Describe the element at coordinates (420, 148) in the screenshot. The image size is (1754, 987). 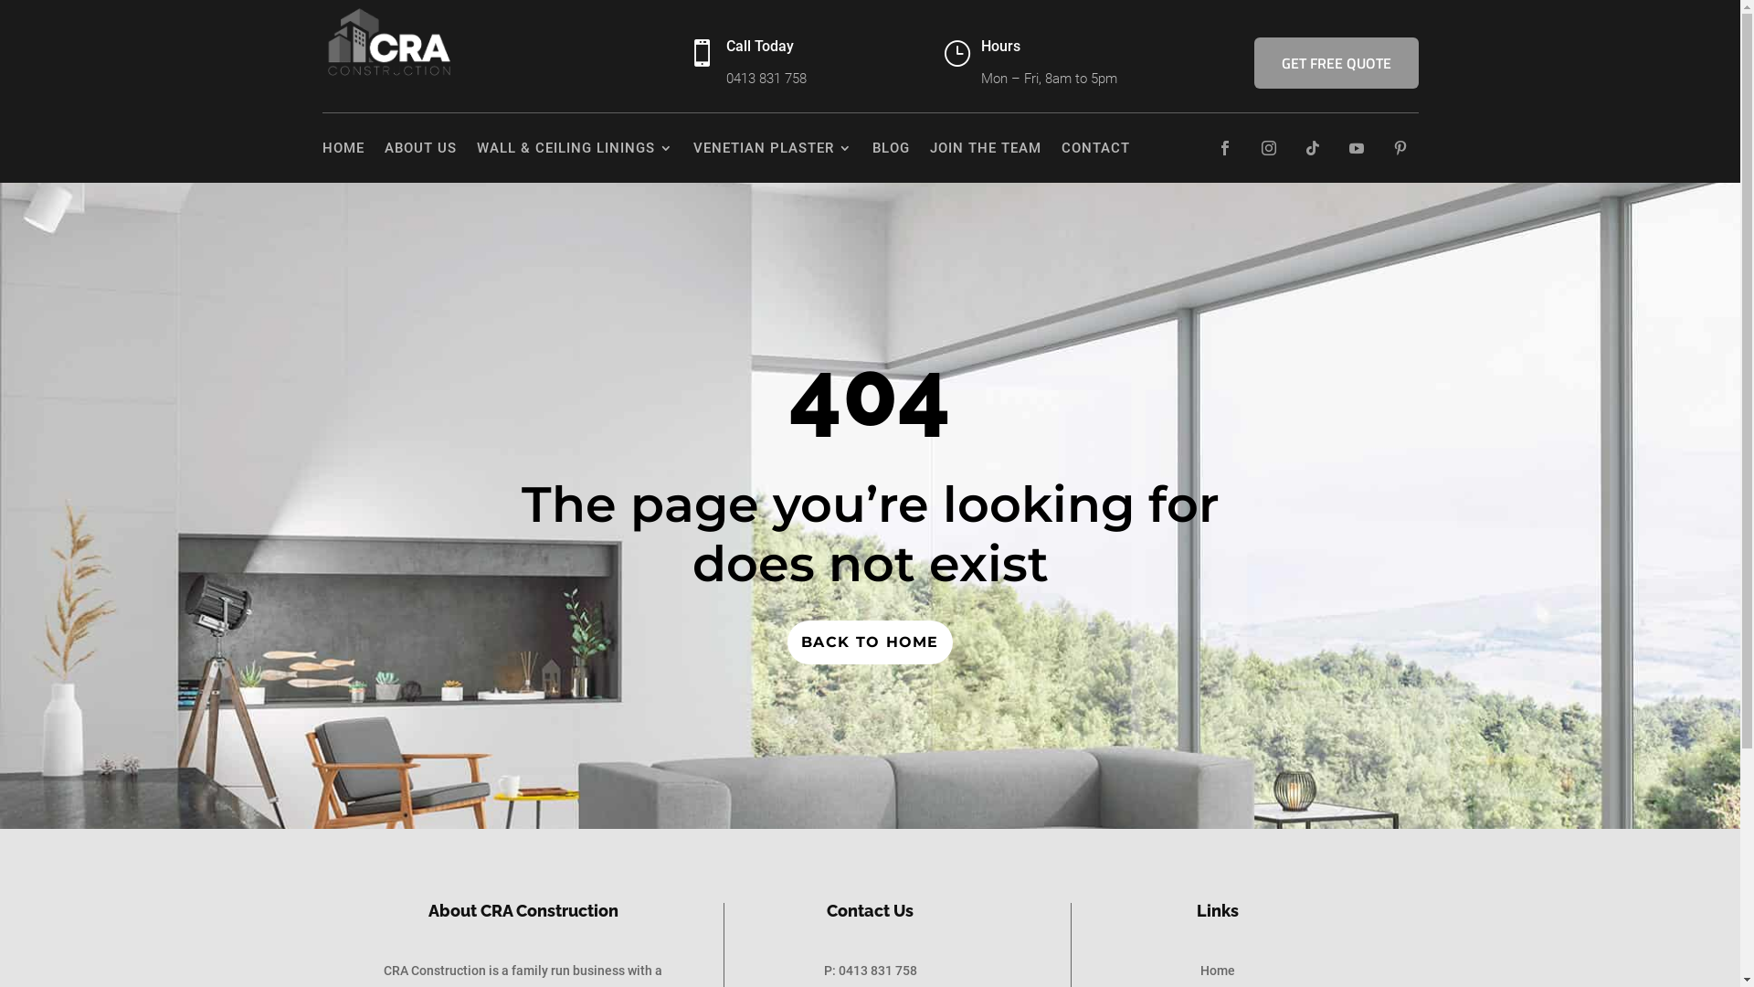
I see `ABOUT US` at that location.